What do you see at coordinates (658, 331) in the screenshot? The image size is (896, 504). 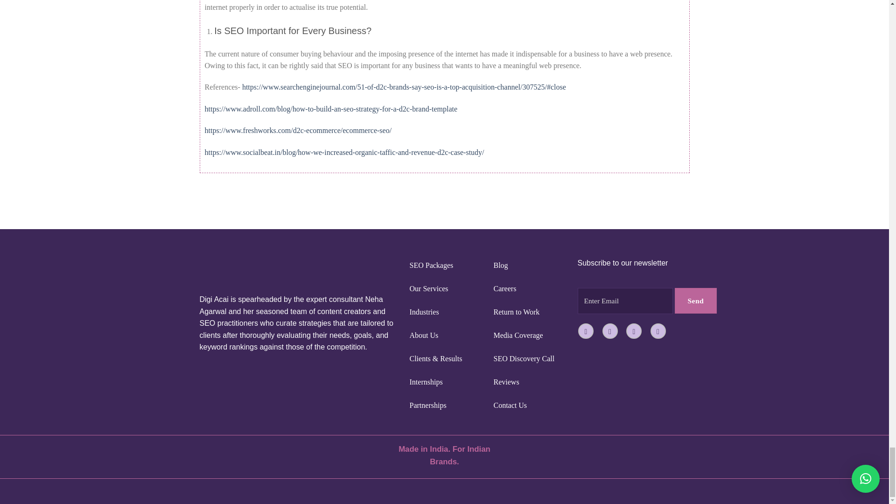 I see `Follow on LinkedIn` at bounding box center [658, 331].